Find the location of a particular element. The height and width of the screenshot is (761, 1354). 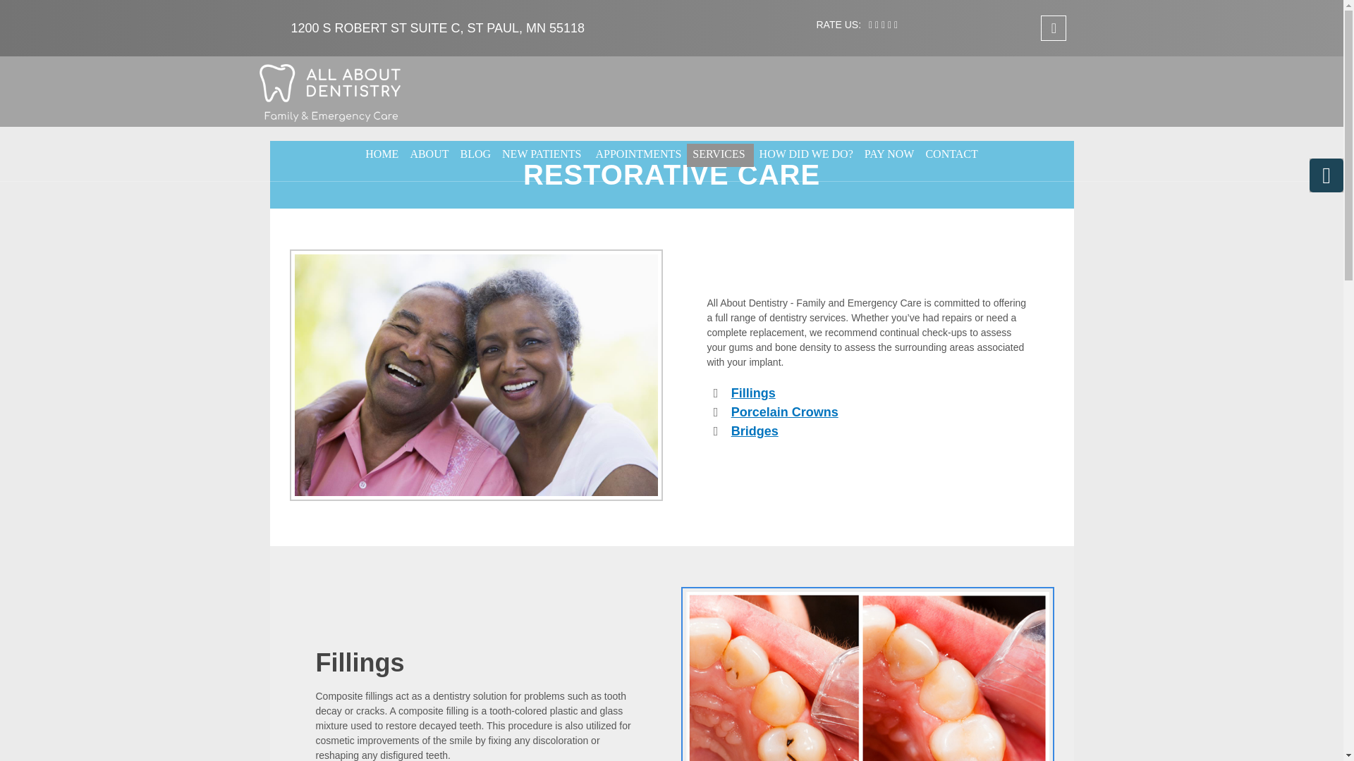

CONTACT is located at coordinates (951, 155).